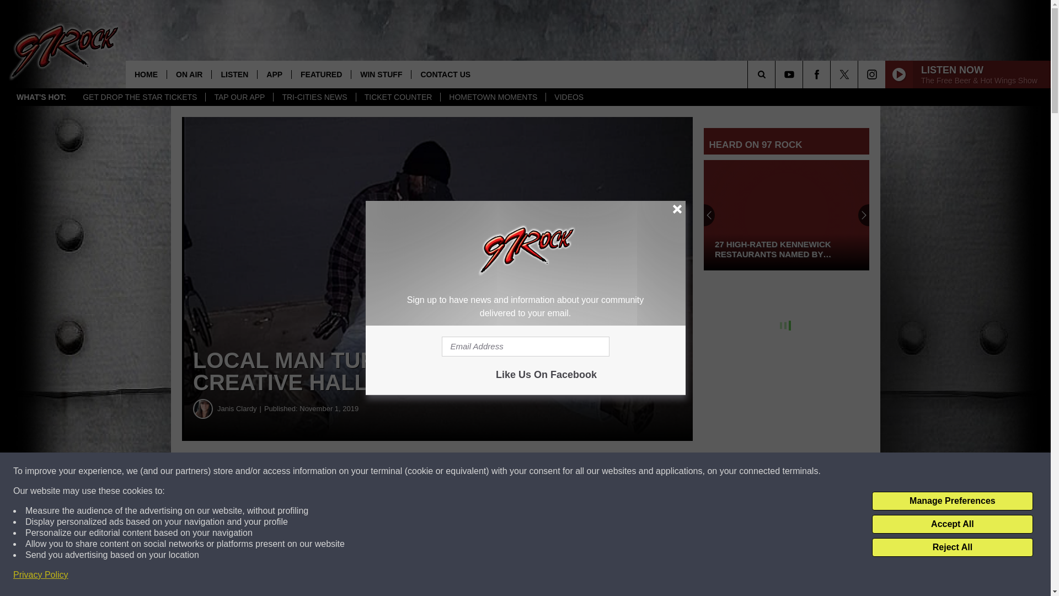  I want to click on HOME, so click(146, 74).